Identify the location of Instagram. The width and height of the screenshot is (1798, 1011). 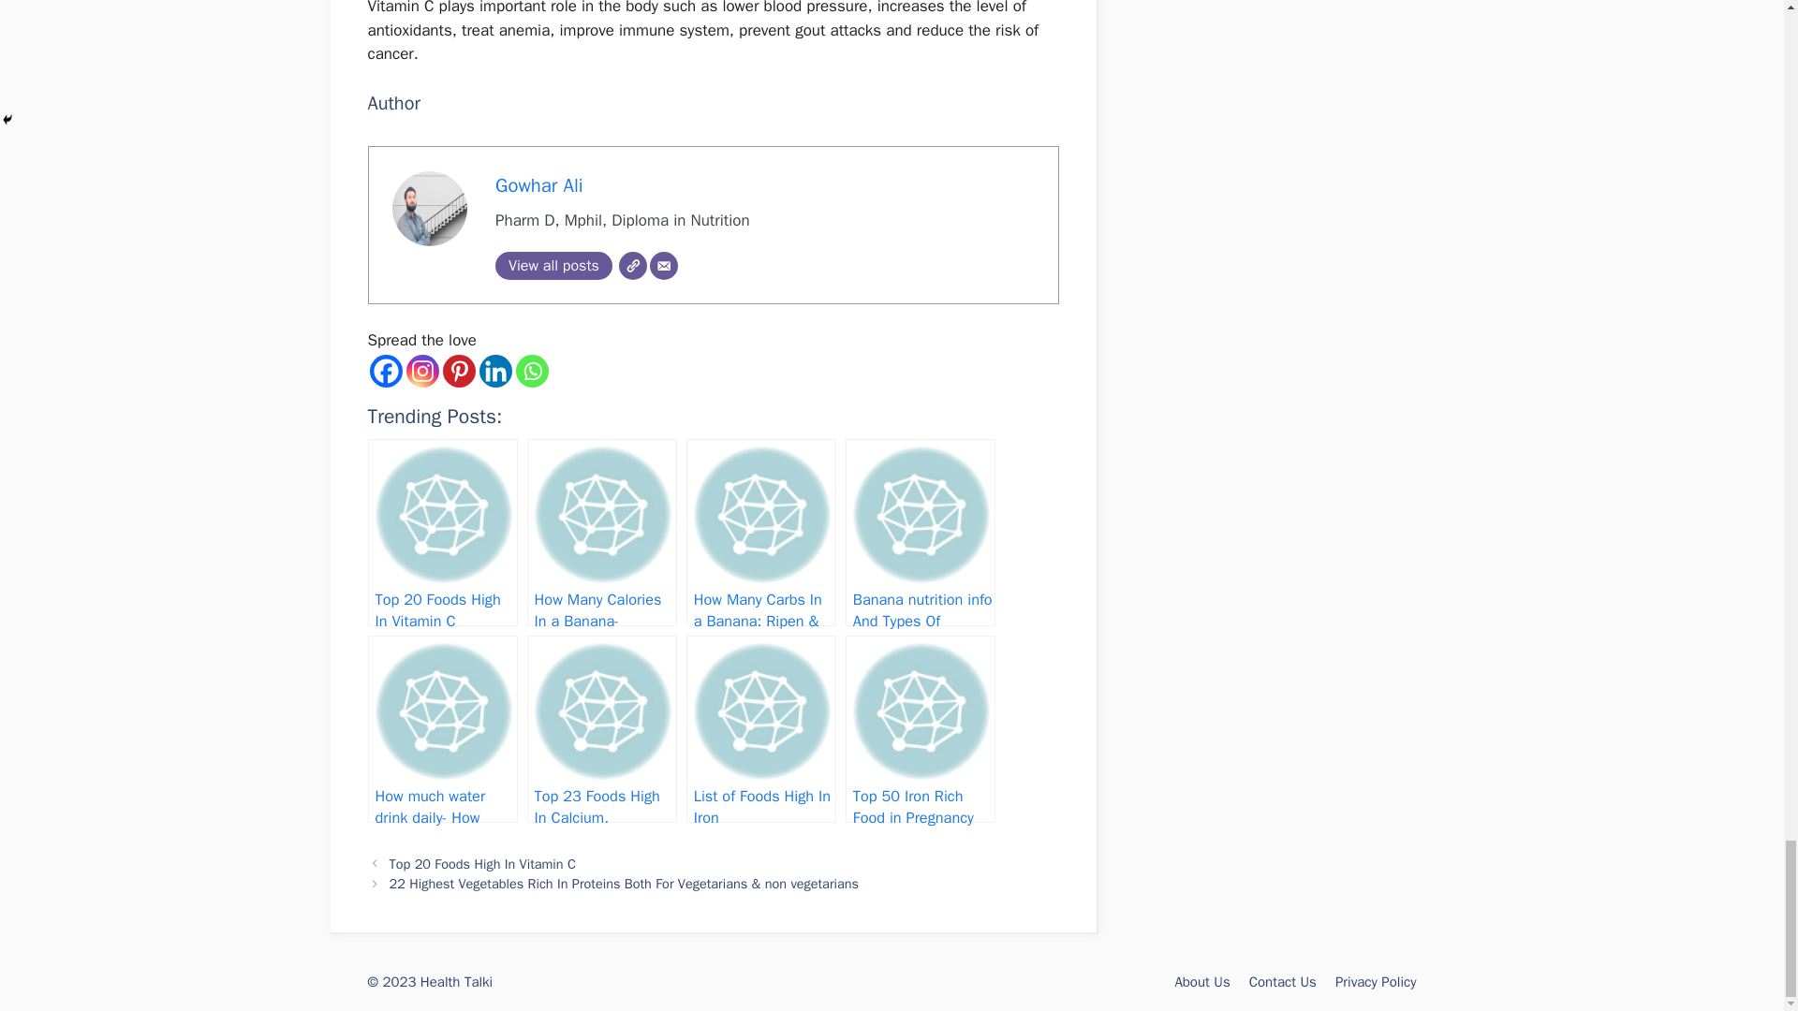
(421, 371).